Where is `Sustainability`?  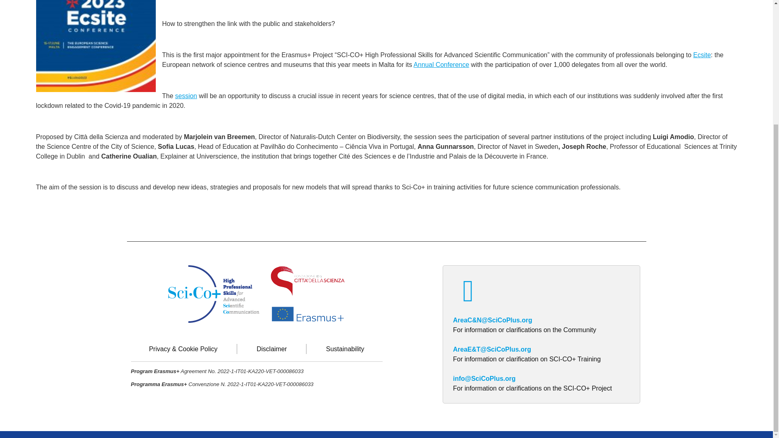
Sustainability is located at coordinates (345, 349).